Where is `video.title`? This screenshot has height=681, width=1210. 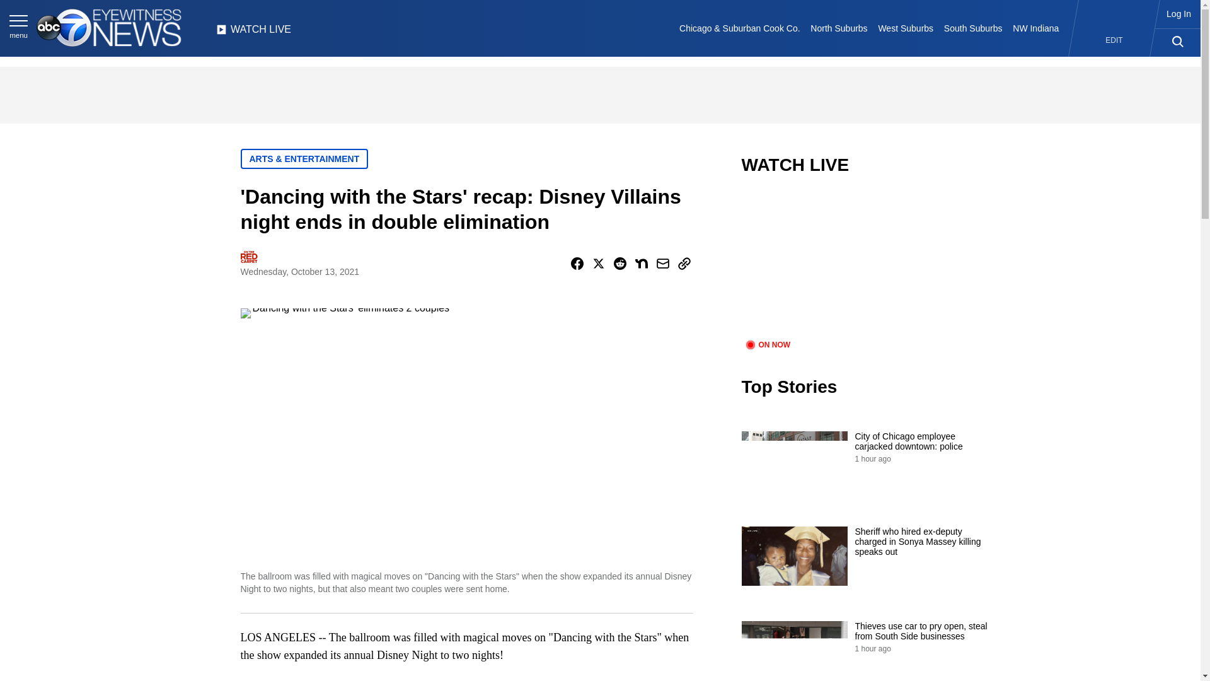
video.title is located at coordinates (867, 265).